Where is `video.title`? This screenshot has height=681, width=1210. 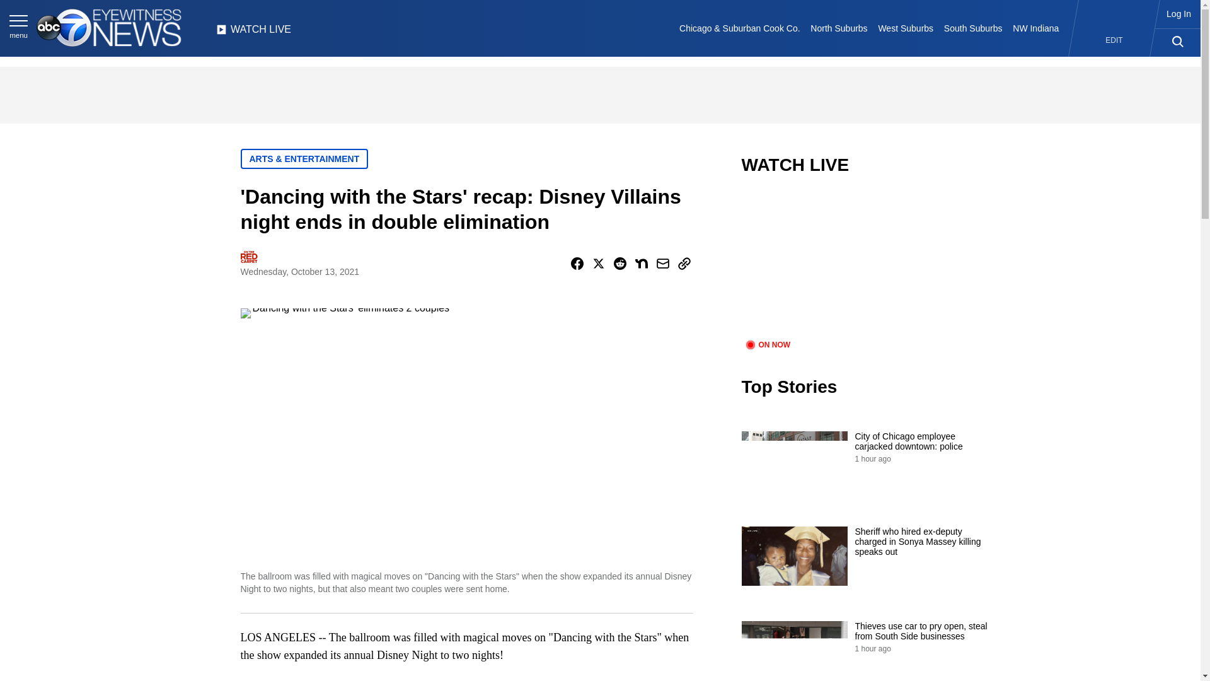
video.title is located at coordinates (867, 265).